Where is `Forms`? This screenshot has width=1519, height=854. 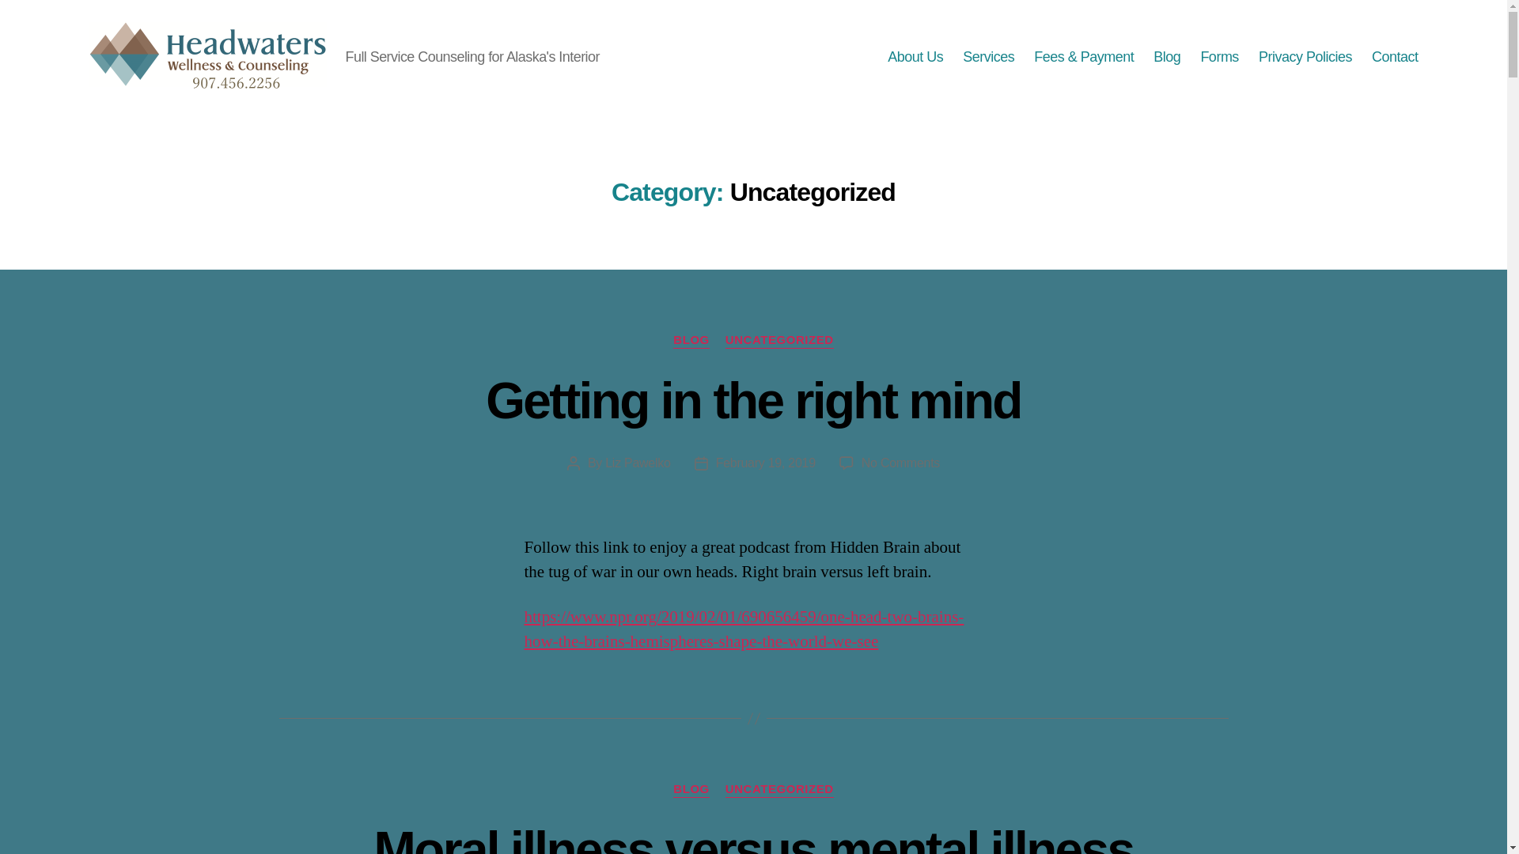
Forms is located at coordinates (1219, 57).